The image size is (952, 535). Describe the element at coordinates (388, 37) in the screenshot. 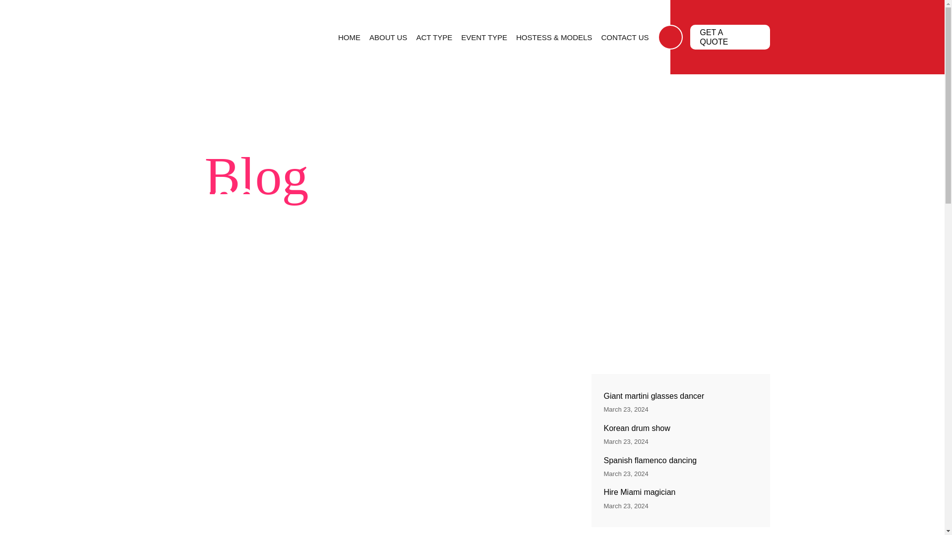

I see `ABOUT US` at that location.